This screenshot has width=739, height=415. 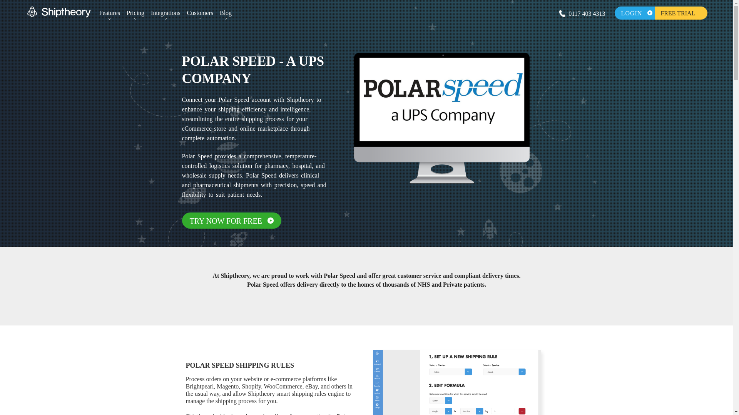 I want to click on LOGIN, so click(x=635, y=13).